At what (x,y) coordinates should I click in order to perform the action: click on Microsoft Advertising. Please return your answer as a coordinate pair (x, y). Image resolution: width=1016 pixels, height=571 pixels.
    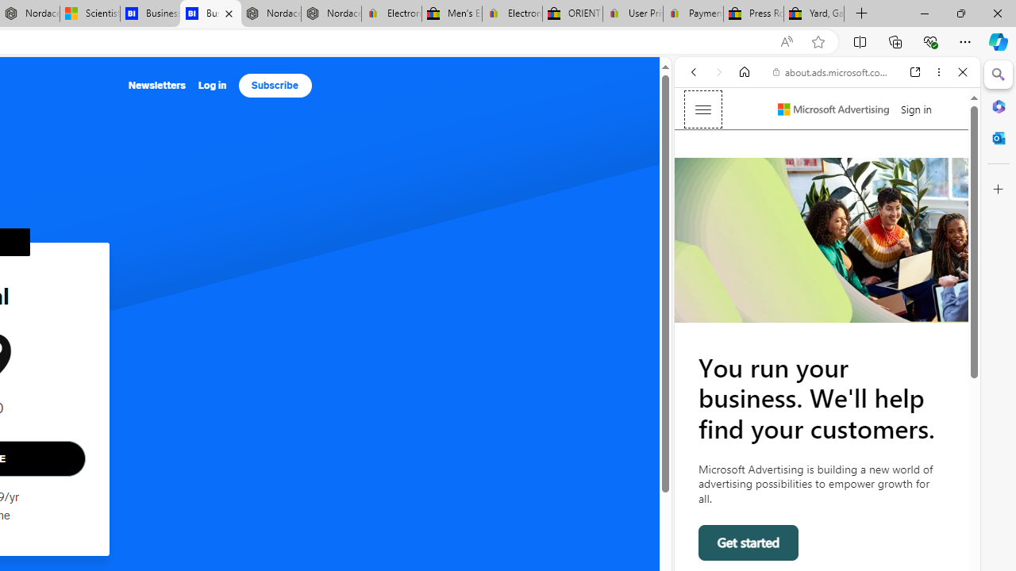
    Looking at the image, I should click on (833, 109).